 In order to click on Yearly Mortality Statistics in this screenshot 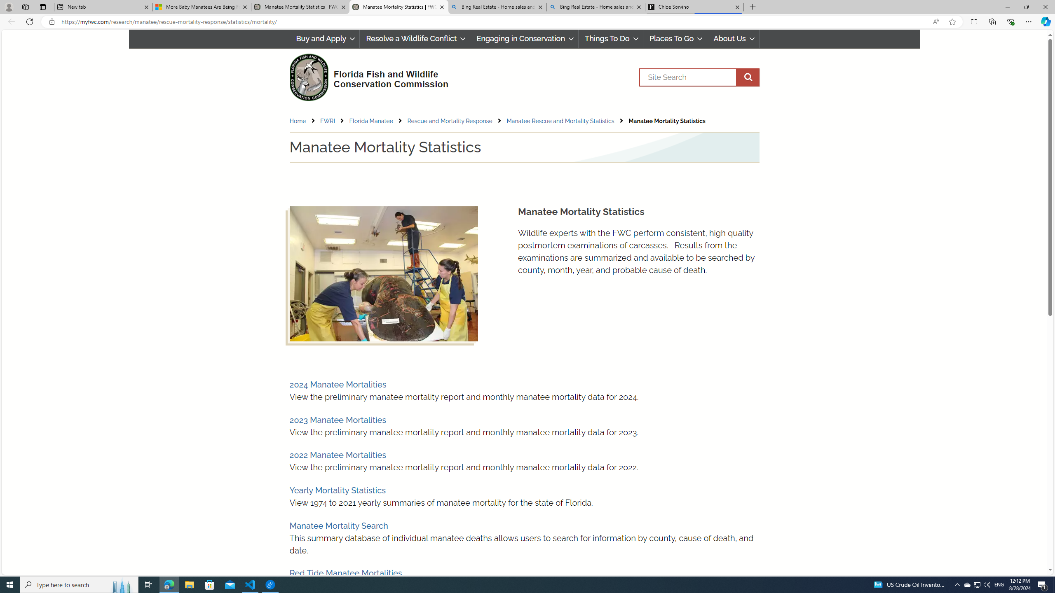, I will do `click(337, 490)`.